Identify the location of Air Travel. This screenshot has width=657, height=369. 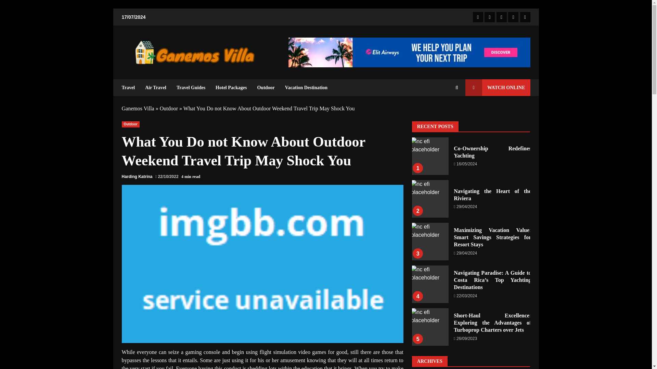
(155, 87).